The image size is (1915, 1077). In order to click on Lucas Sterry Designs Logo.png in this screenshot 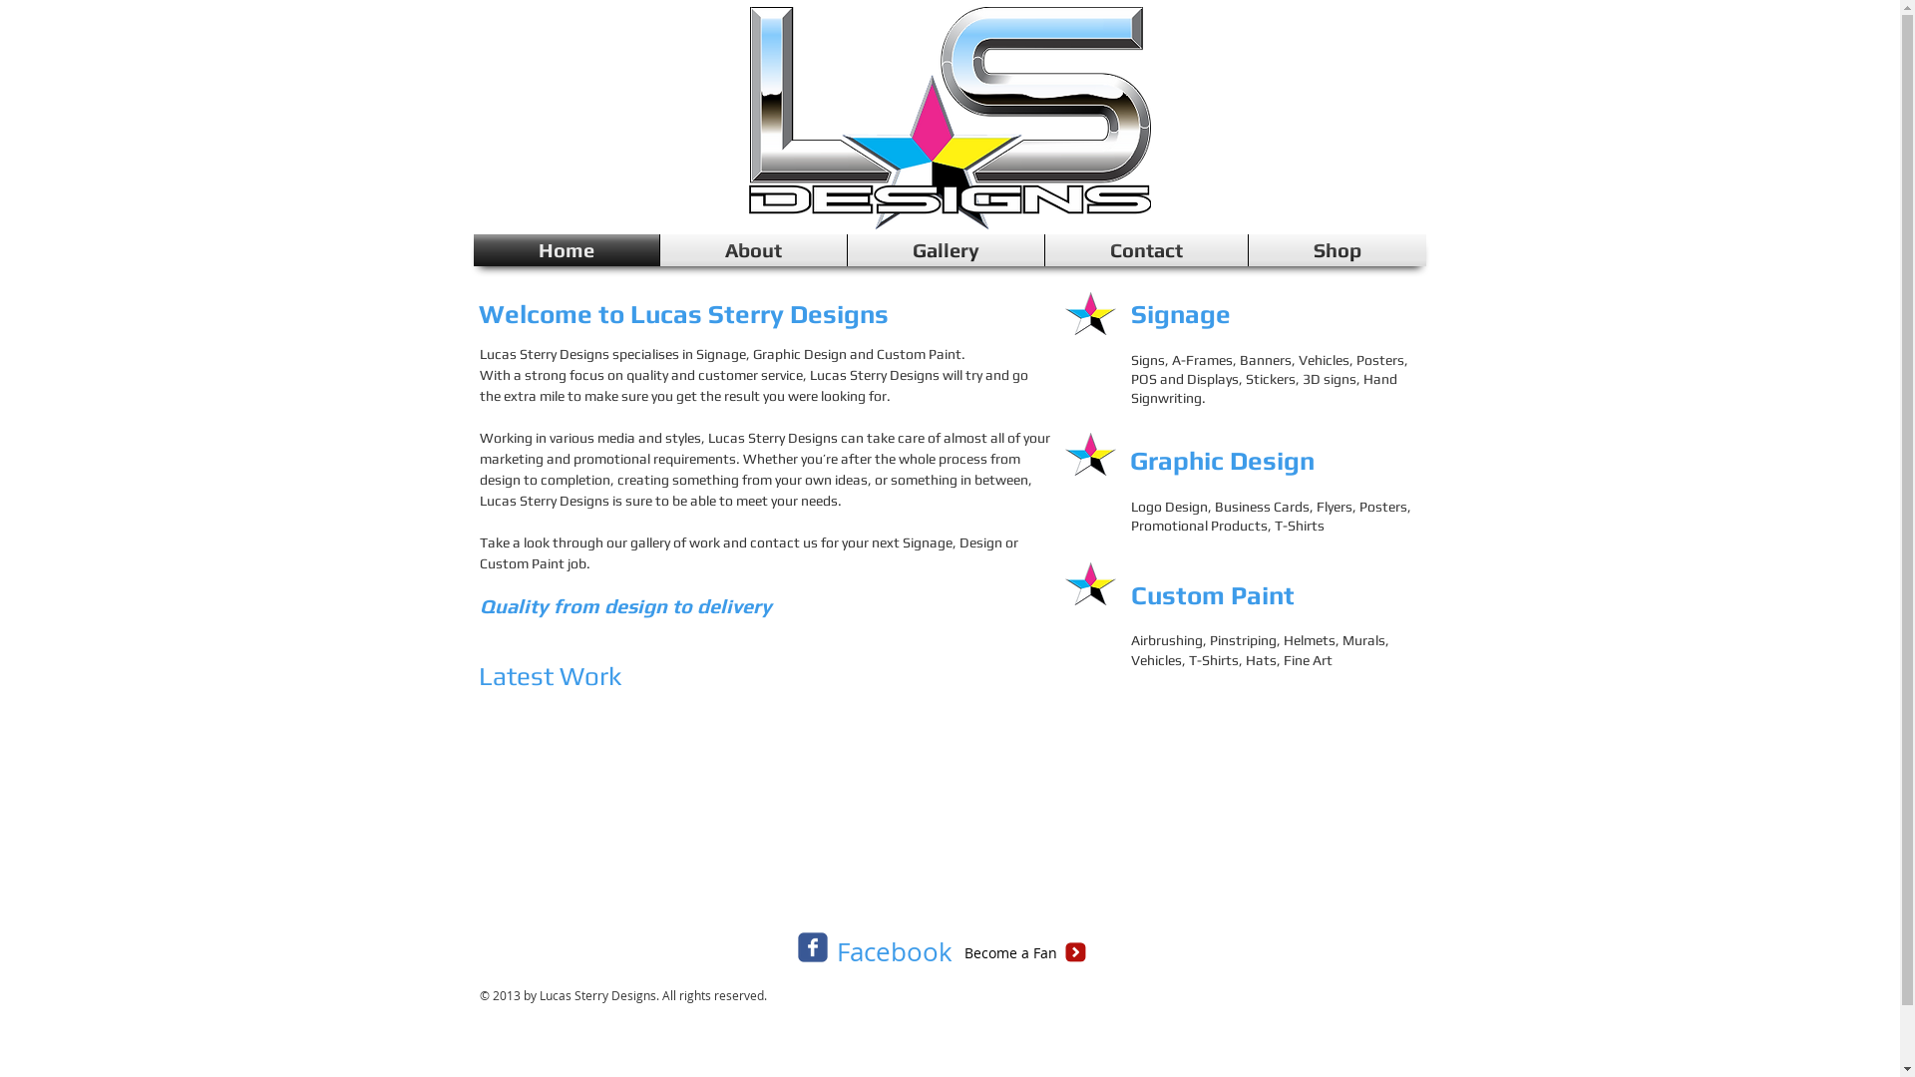, I will do `click(950, 118)`.